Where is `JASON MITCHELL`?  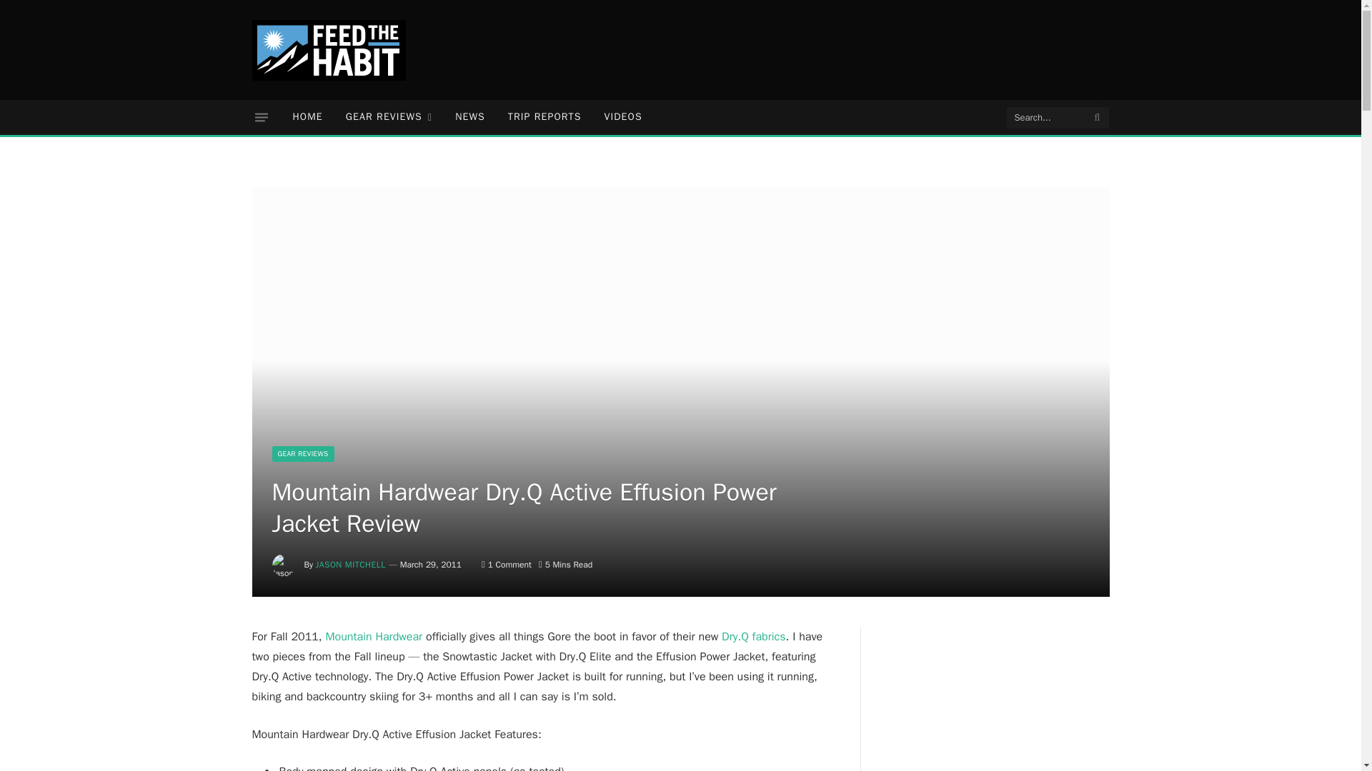 JASON MITCHELL is located at coordinates (350, 565).